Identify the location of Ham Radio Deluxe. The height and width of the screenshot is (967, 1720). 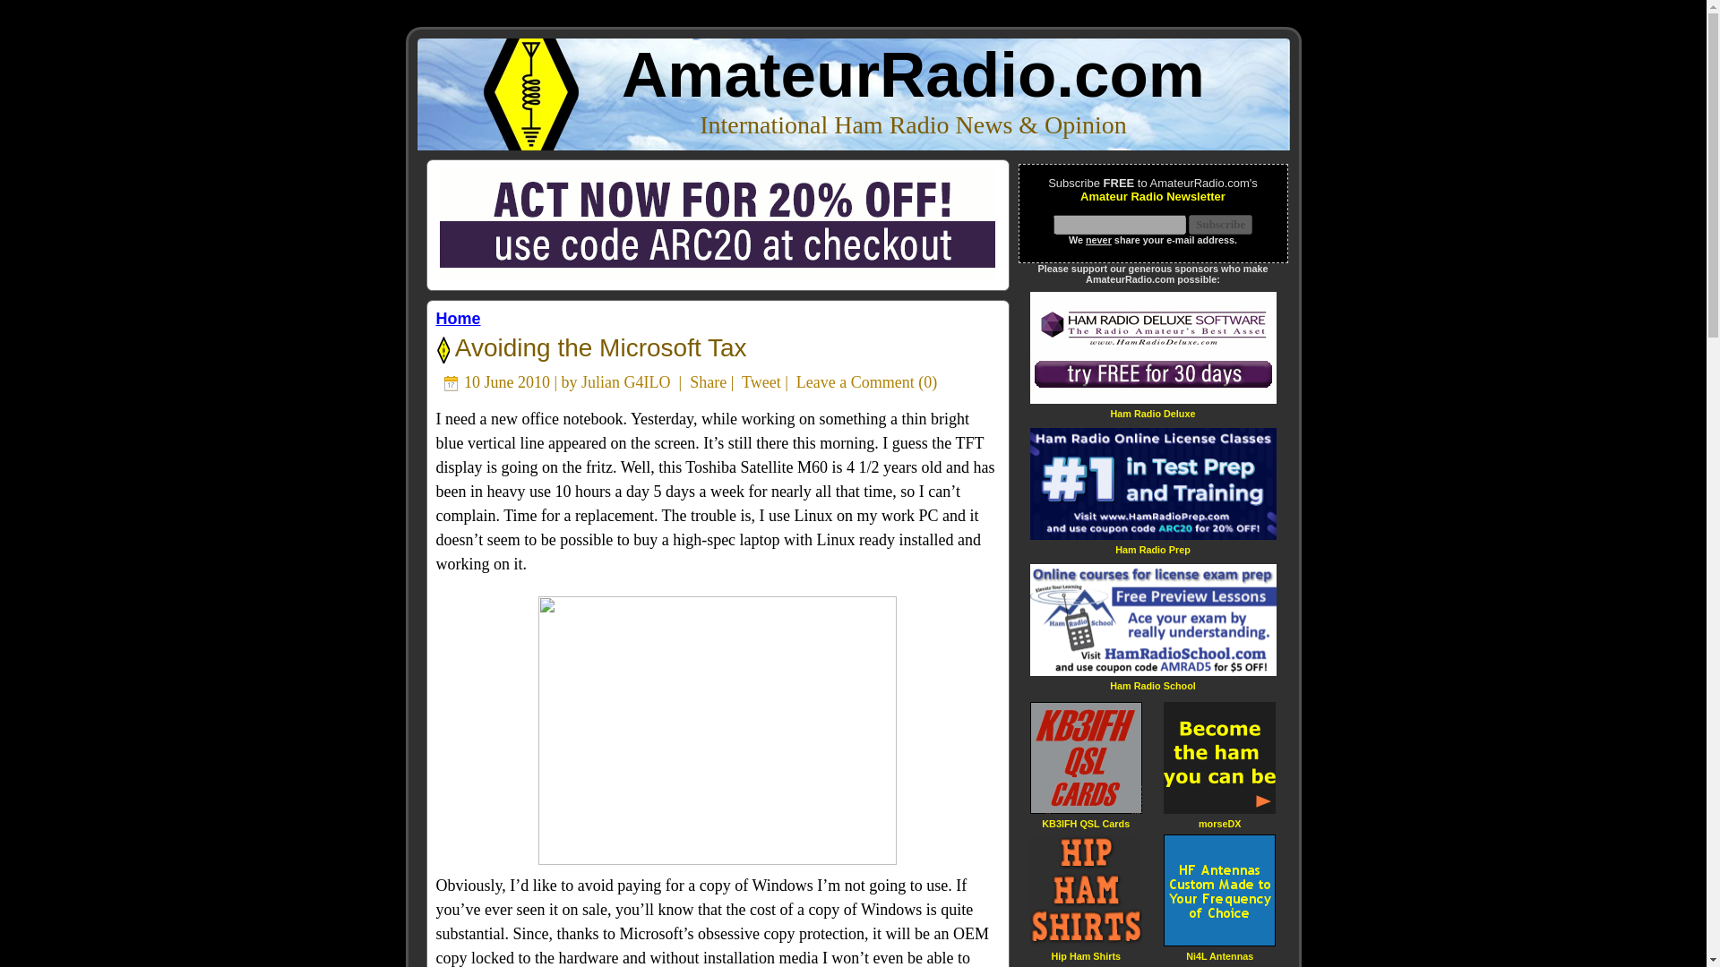
(1152, 412).